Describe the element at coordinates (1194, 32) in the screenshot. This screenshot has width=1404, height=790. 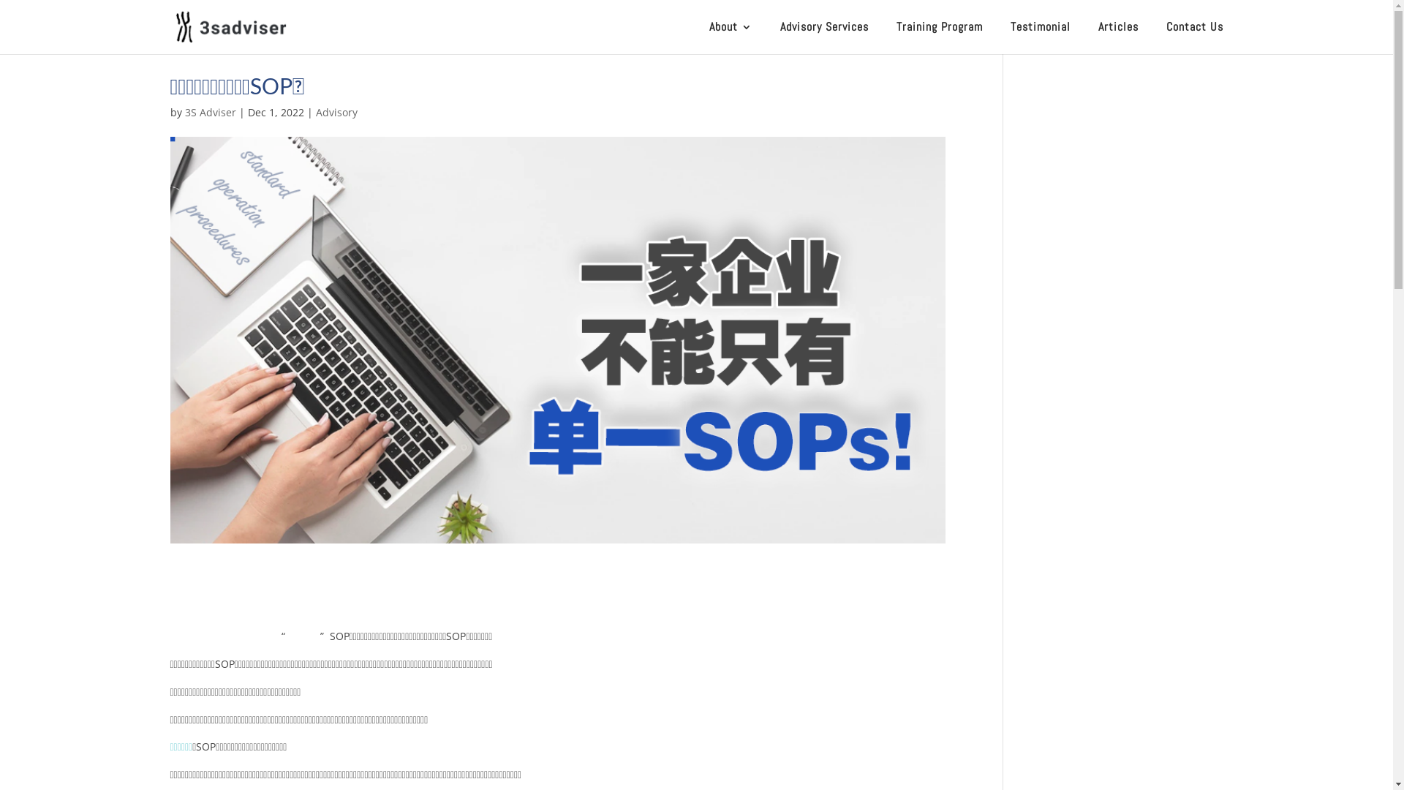
I see `Contact Us` at that location.